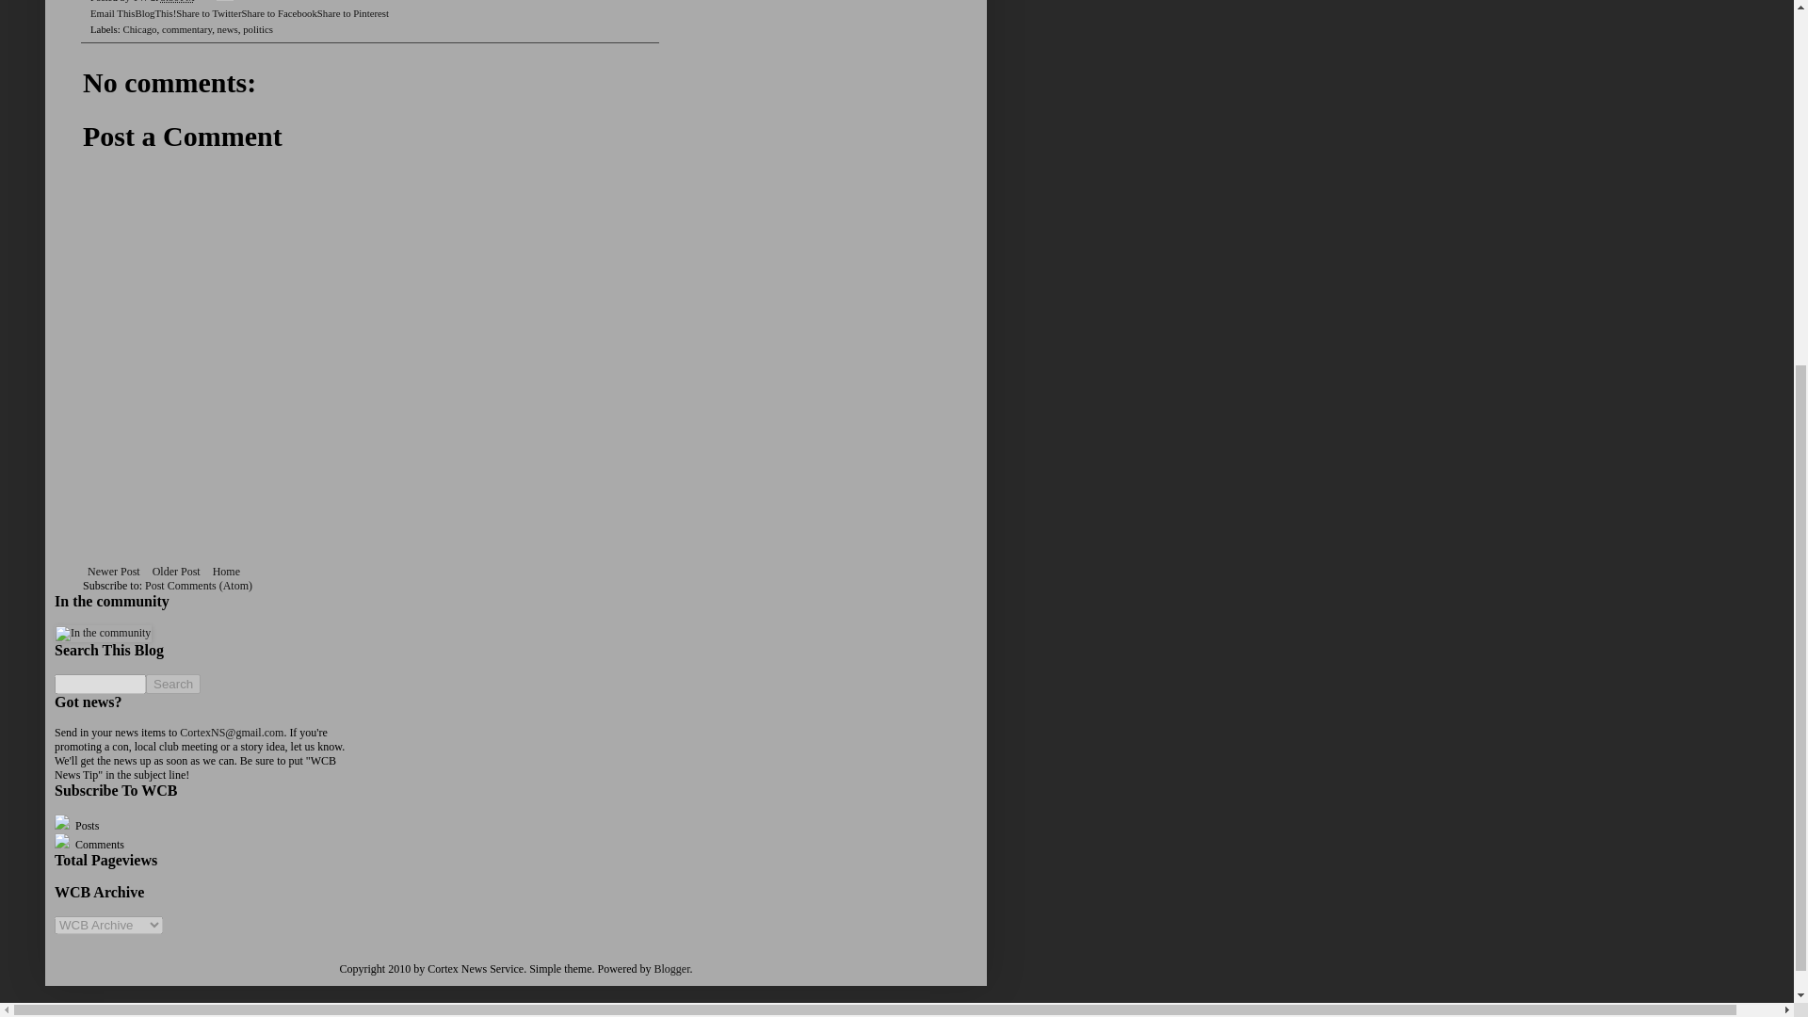 The height and width of the screenshot is (1017, 1808). Describe the element at coordinates (112, 13) in the screenshot. I see `Email This` at that location.